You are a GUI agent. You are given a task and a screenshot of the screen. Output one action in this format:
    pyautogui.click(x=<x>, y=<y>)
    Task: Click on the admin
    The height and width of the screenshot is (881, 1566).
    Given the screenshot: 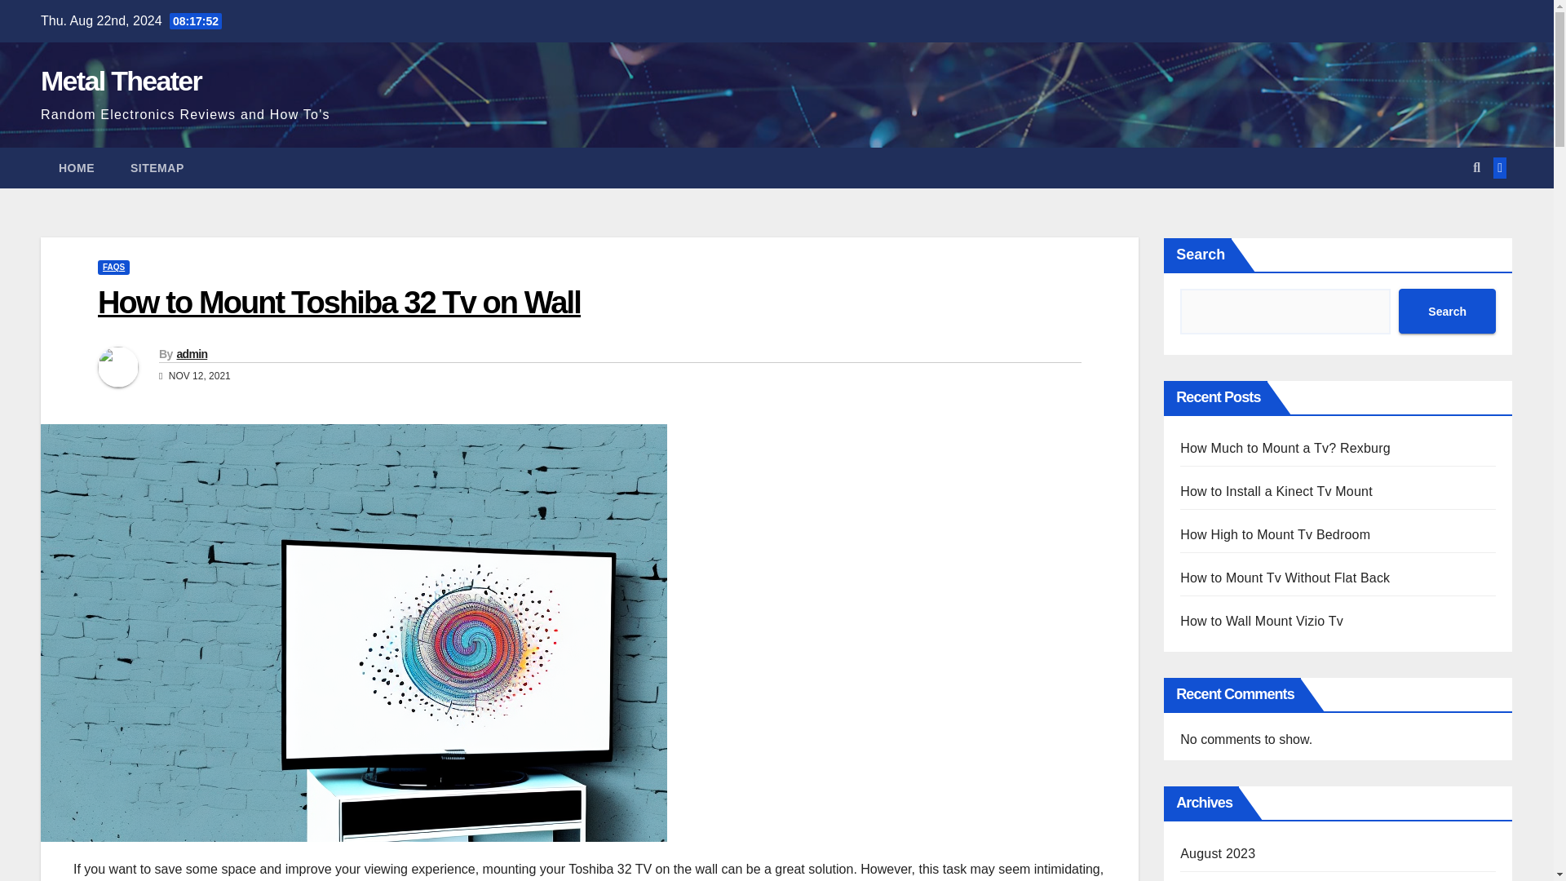 What is the action you would take?
    pyautogui.click(x=191, y=353)
    